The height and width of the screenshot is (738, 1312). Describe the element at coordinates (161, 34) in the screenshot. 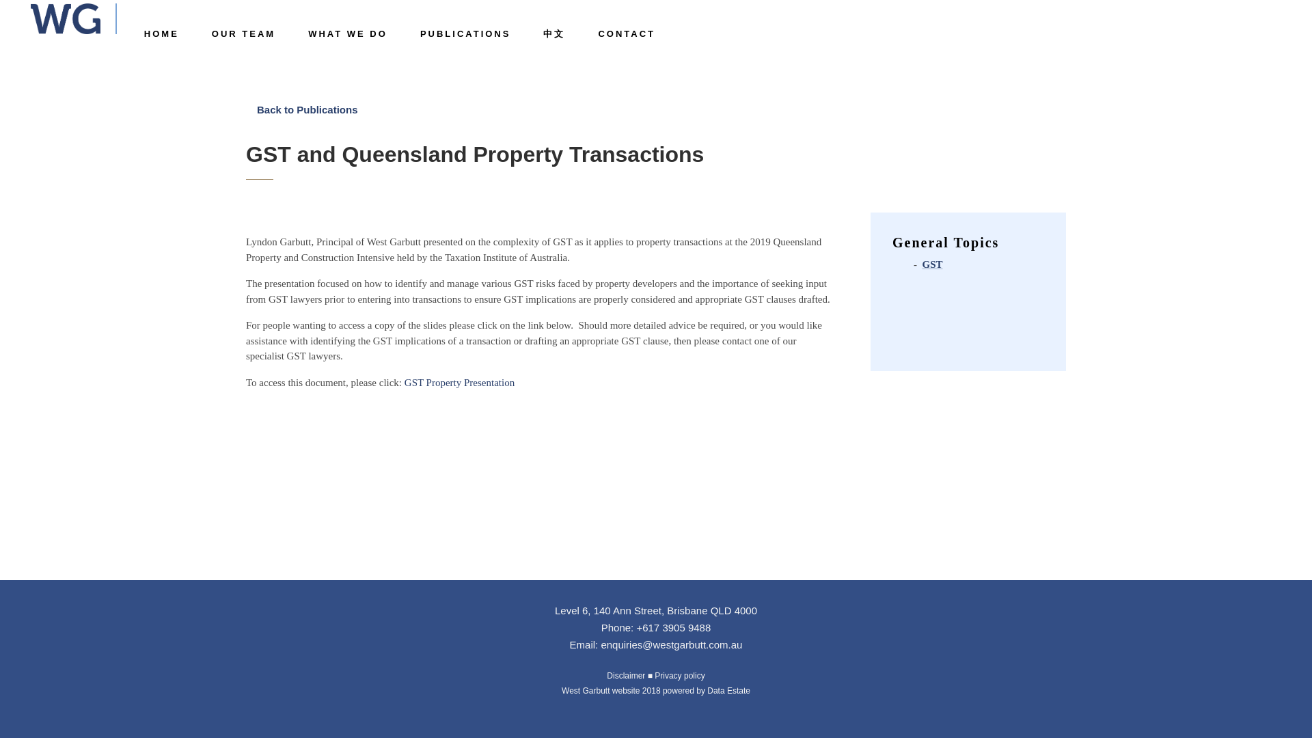

I see `HOME` at that location.